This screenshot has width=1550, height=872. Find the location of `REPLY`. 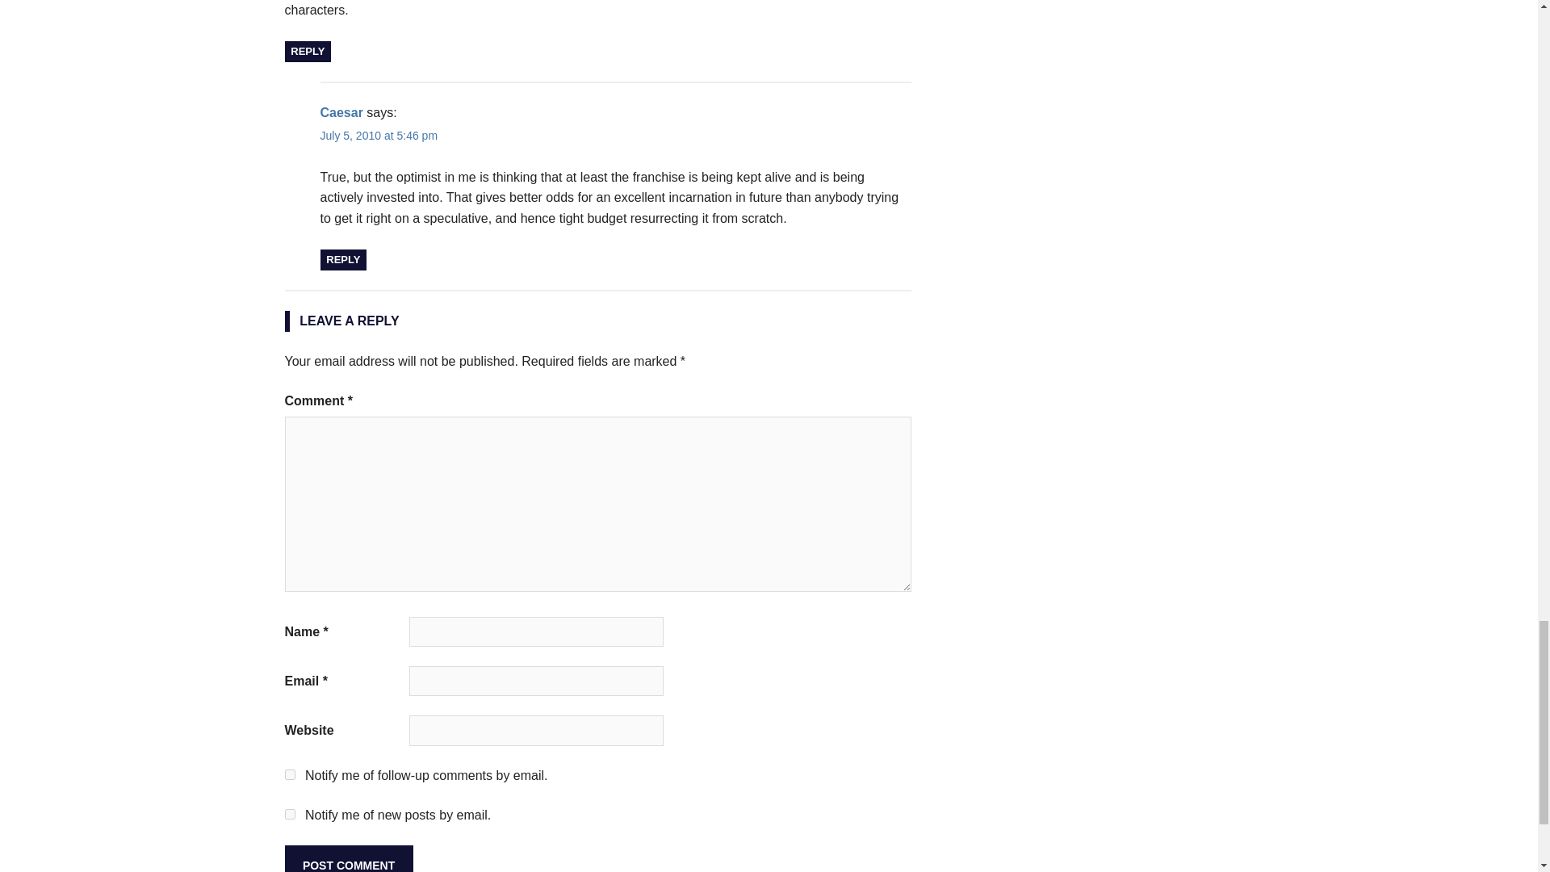

REPLY is located at coordinates (342, 259).